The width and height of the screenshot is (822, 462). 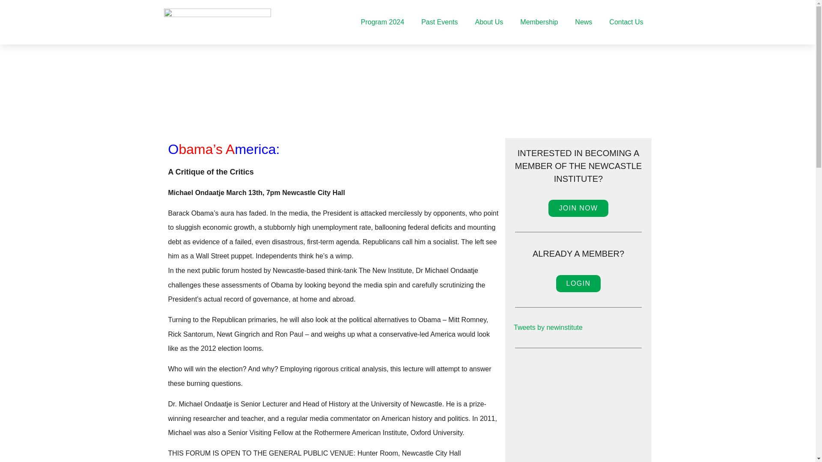 I want to click on News, so click(x=583, y=21).